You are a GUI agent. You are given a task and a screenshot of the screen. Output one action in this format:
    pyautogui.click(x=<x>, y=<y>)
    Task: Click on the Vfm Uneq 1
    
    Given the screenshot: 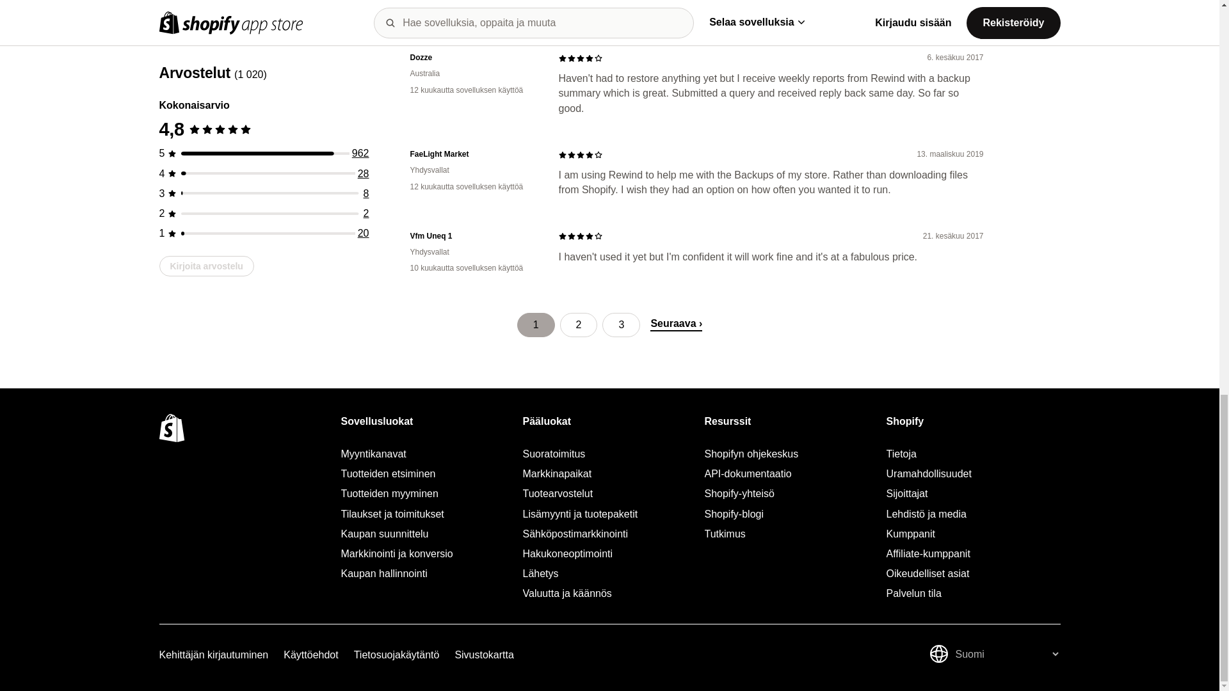 What is the action you would take?
    pyautogui.click(x=474, y=236)
    